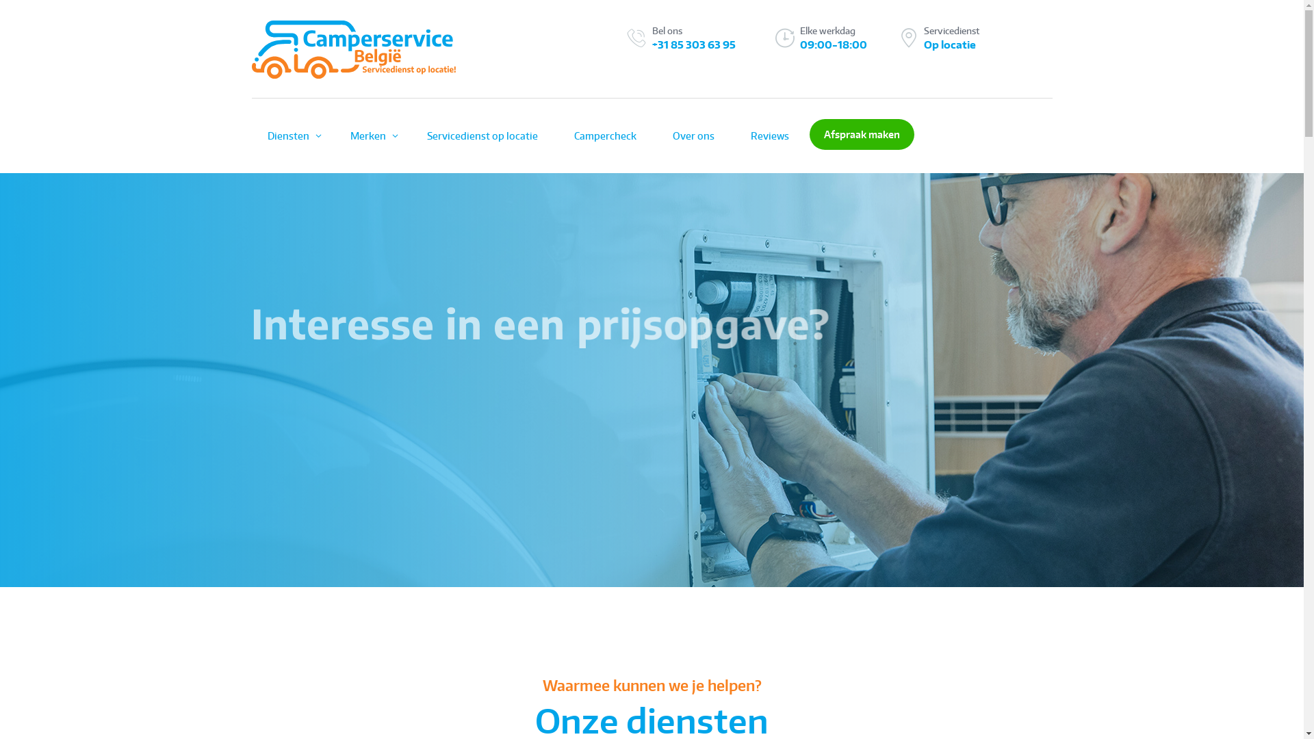 This screenshot has width=1314, height=739. I want to click on Over ons, so click(694, 135).